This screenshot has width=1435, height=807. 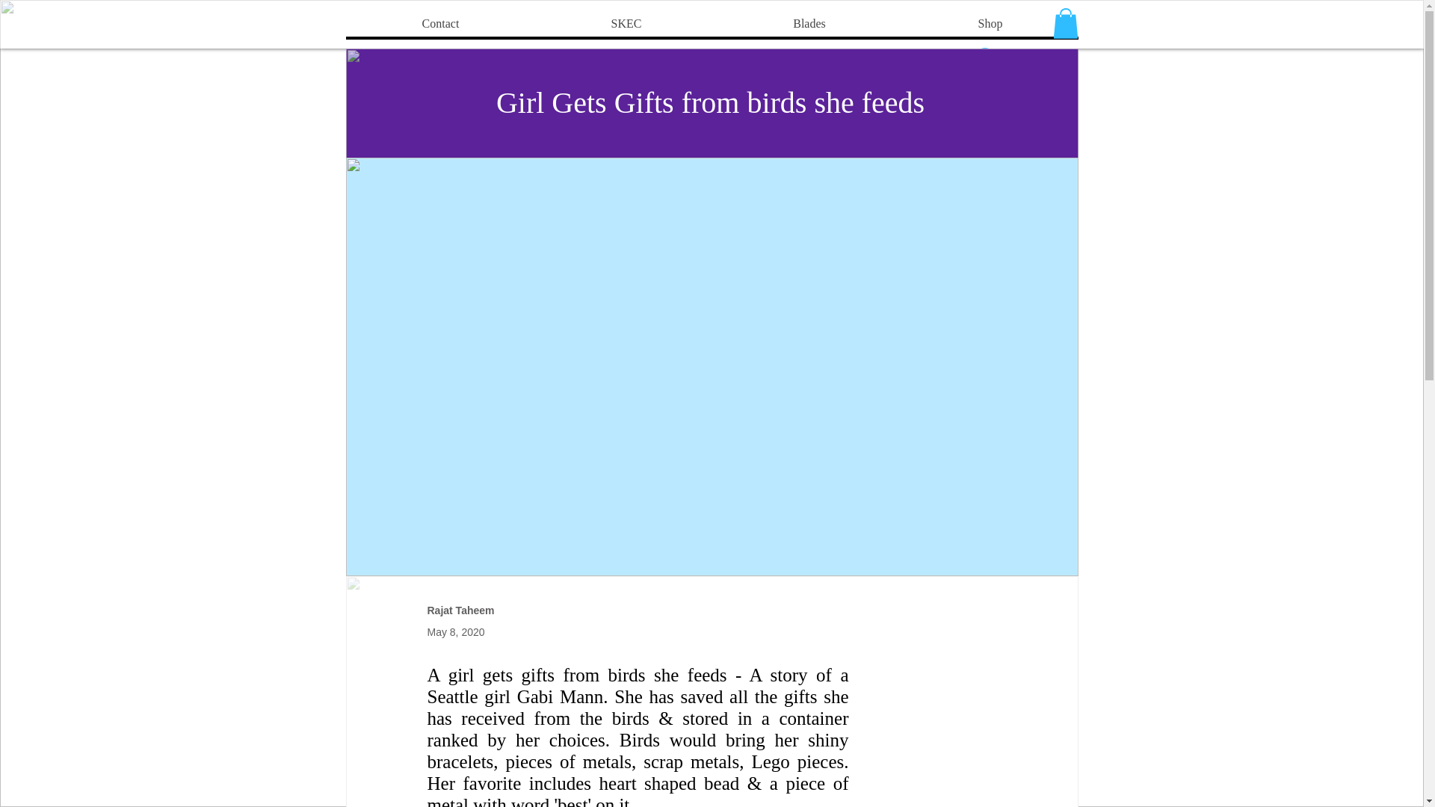 What do you see at coordinates (440, 23) in the screenshot?
I see `Contact` at bounding box center [440, 23].